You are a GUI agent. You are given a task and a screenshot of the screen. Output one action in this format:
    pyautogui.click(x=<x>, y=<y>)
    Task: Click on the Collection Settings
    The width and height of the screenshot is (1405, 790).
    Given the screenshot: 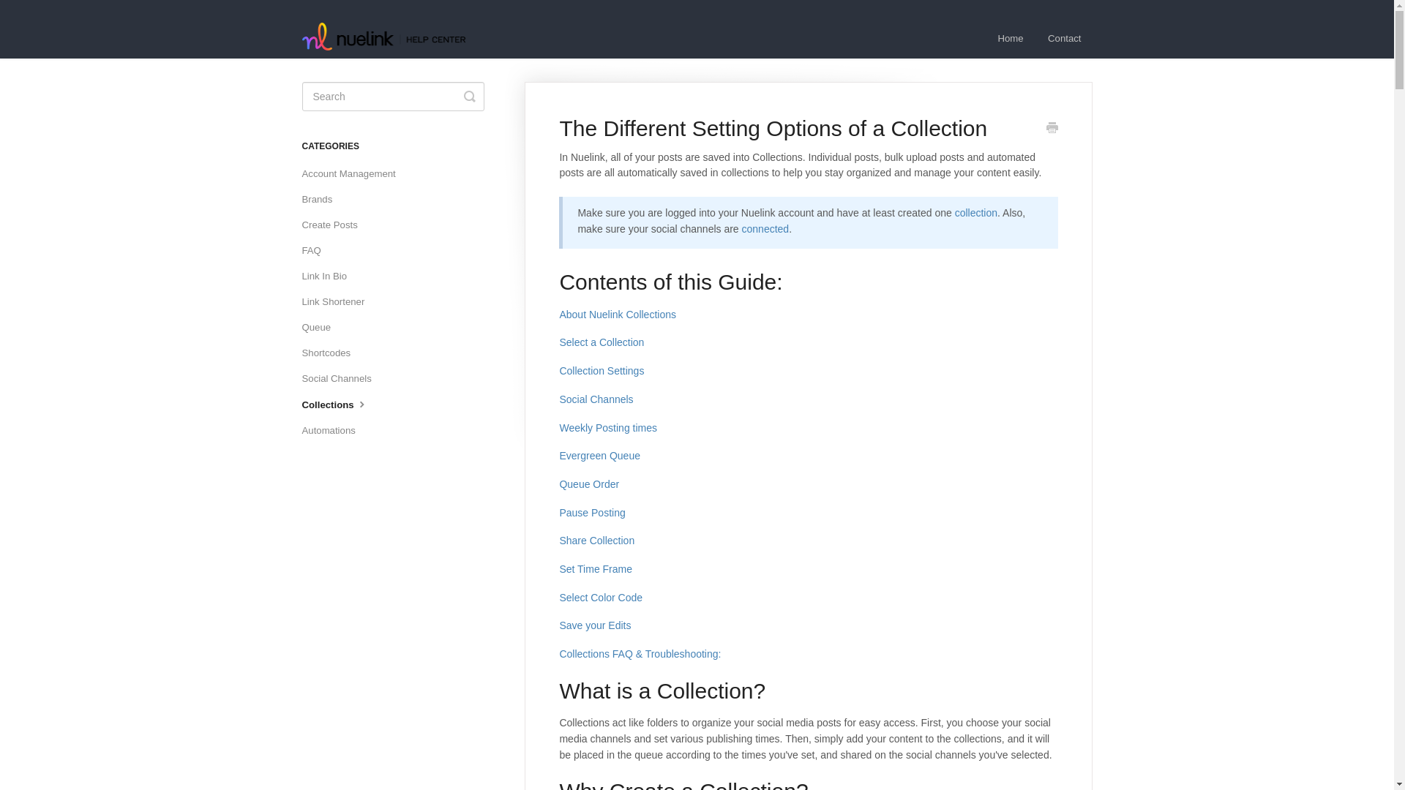 What is the action you would take?
    pyautogui.click(x=602, y=370)
    